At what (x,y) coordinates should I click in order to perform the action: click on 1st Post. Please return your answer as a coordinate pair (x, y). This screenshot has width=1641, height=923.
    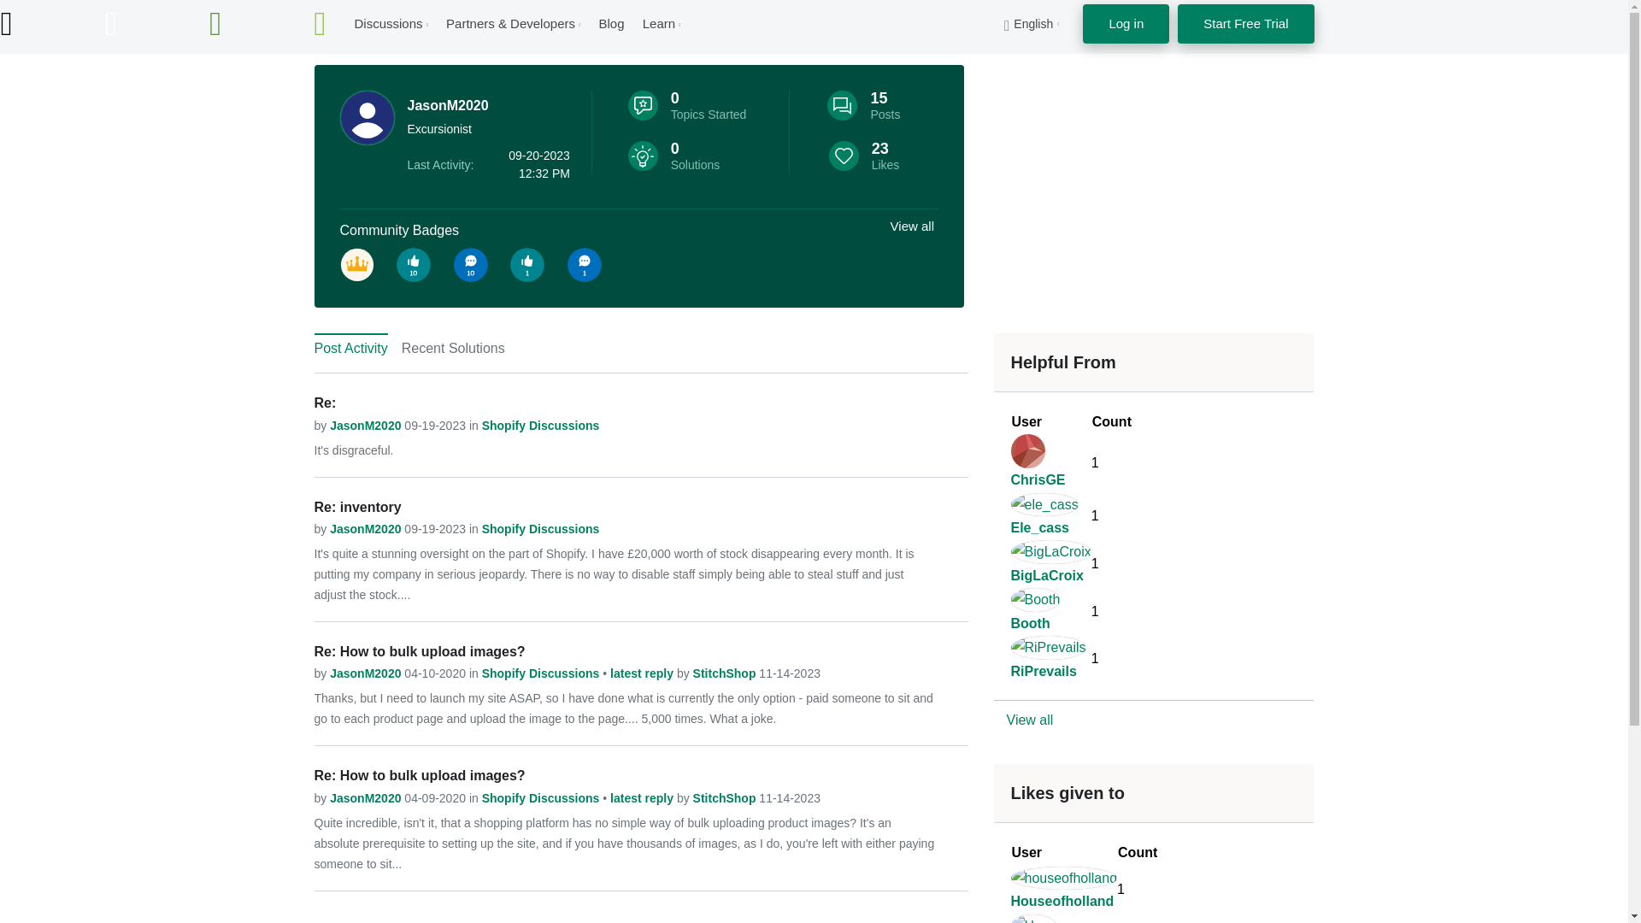
    Looking at the image, I should click on (585, 265).